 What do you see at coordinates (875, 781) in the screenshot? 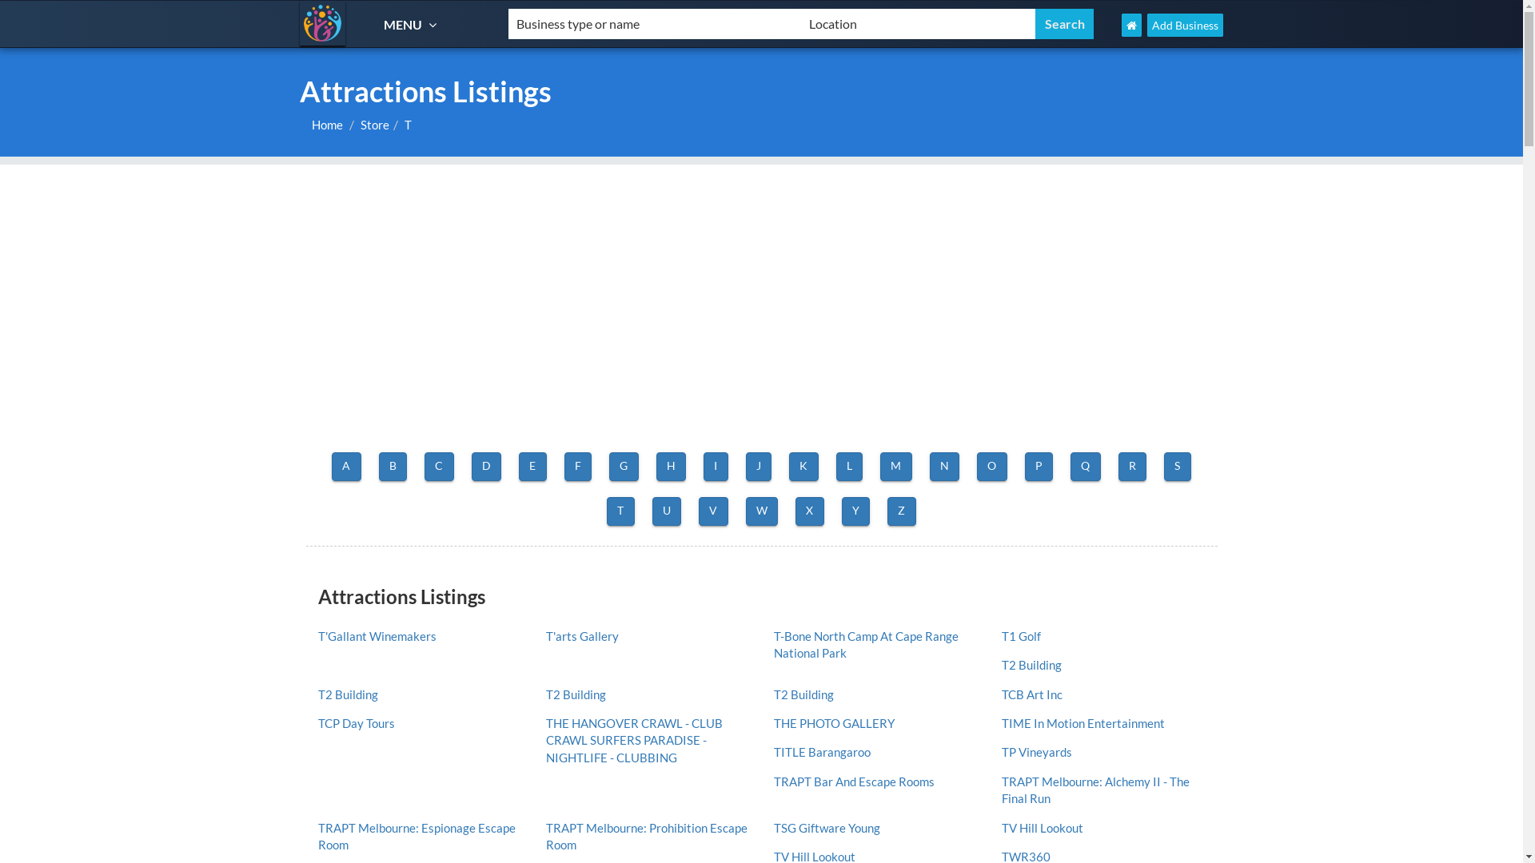
I see `TRAPT Bar And Escape Rooms` at bounding box center [875, 781].